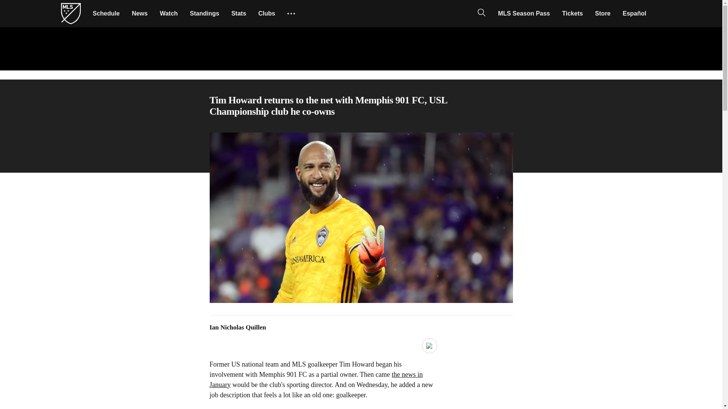  What do you see at coordinates (524, 13) in the screenshot?
I see `MLS Season Pass` at bounding box center [524, 13].